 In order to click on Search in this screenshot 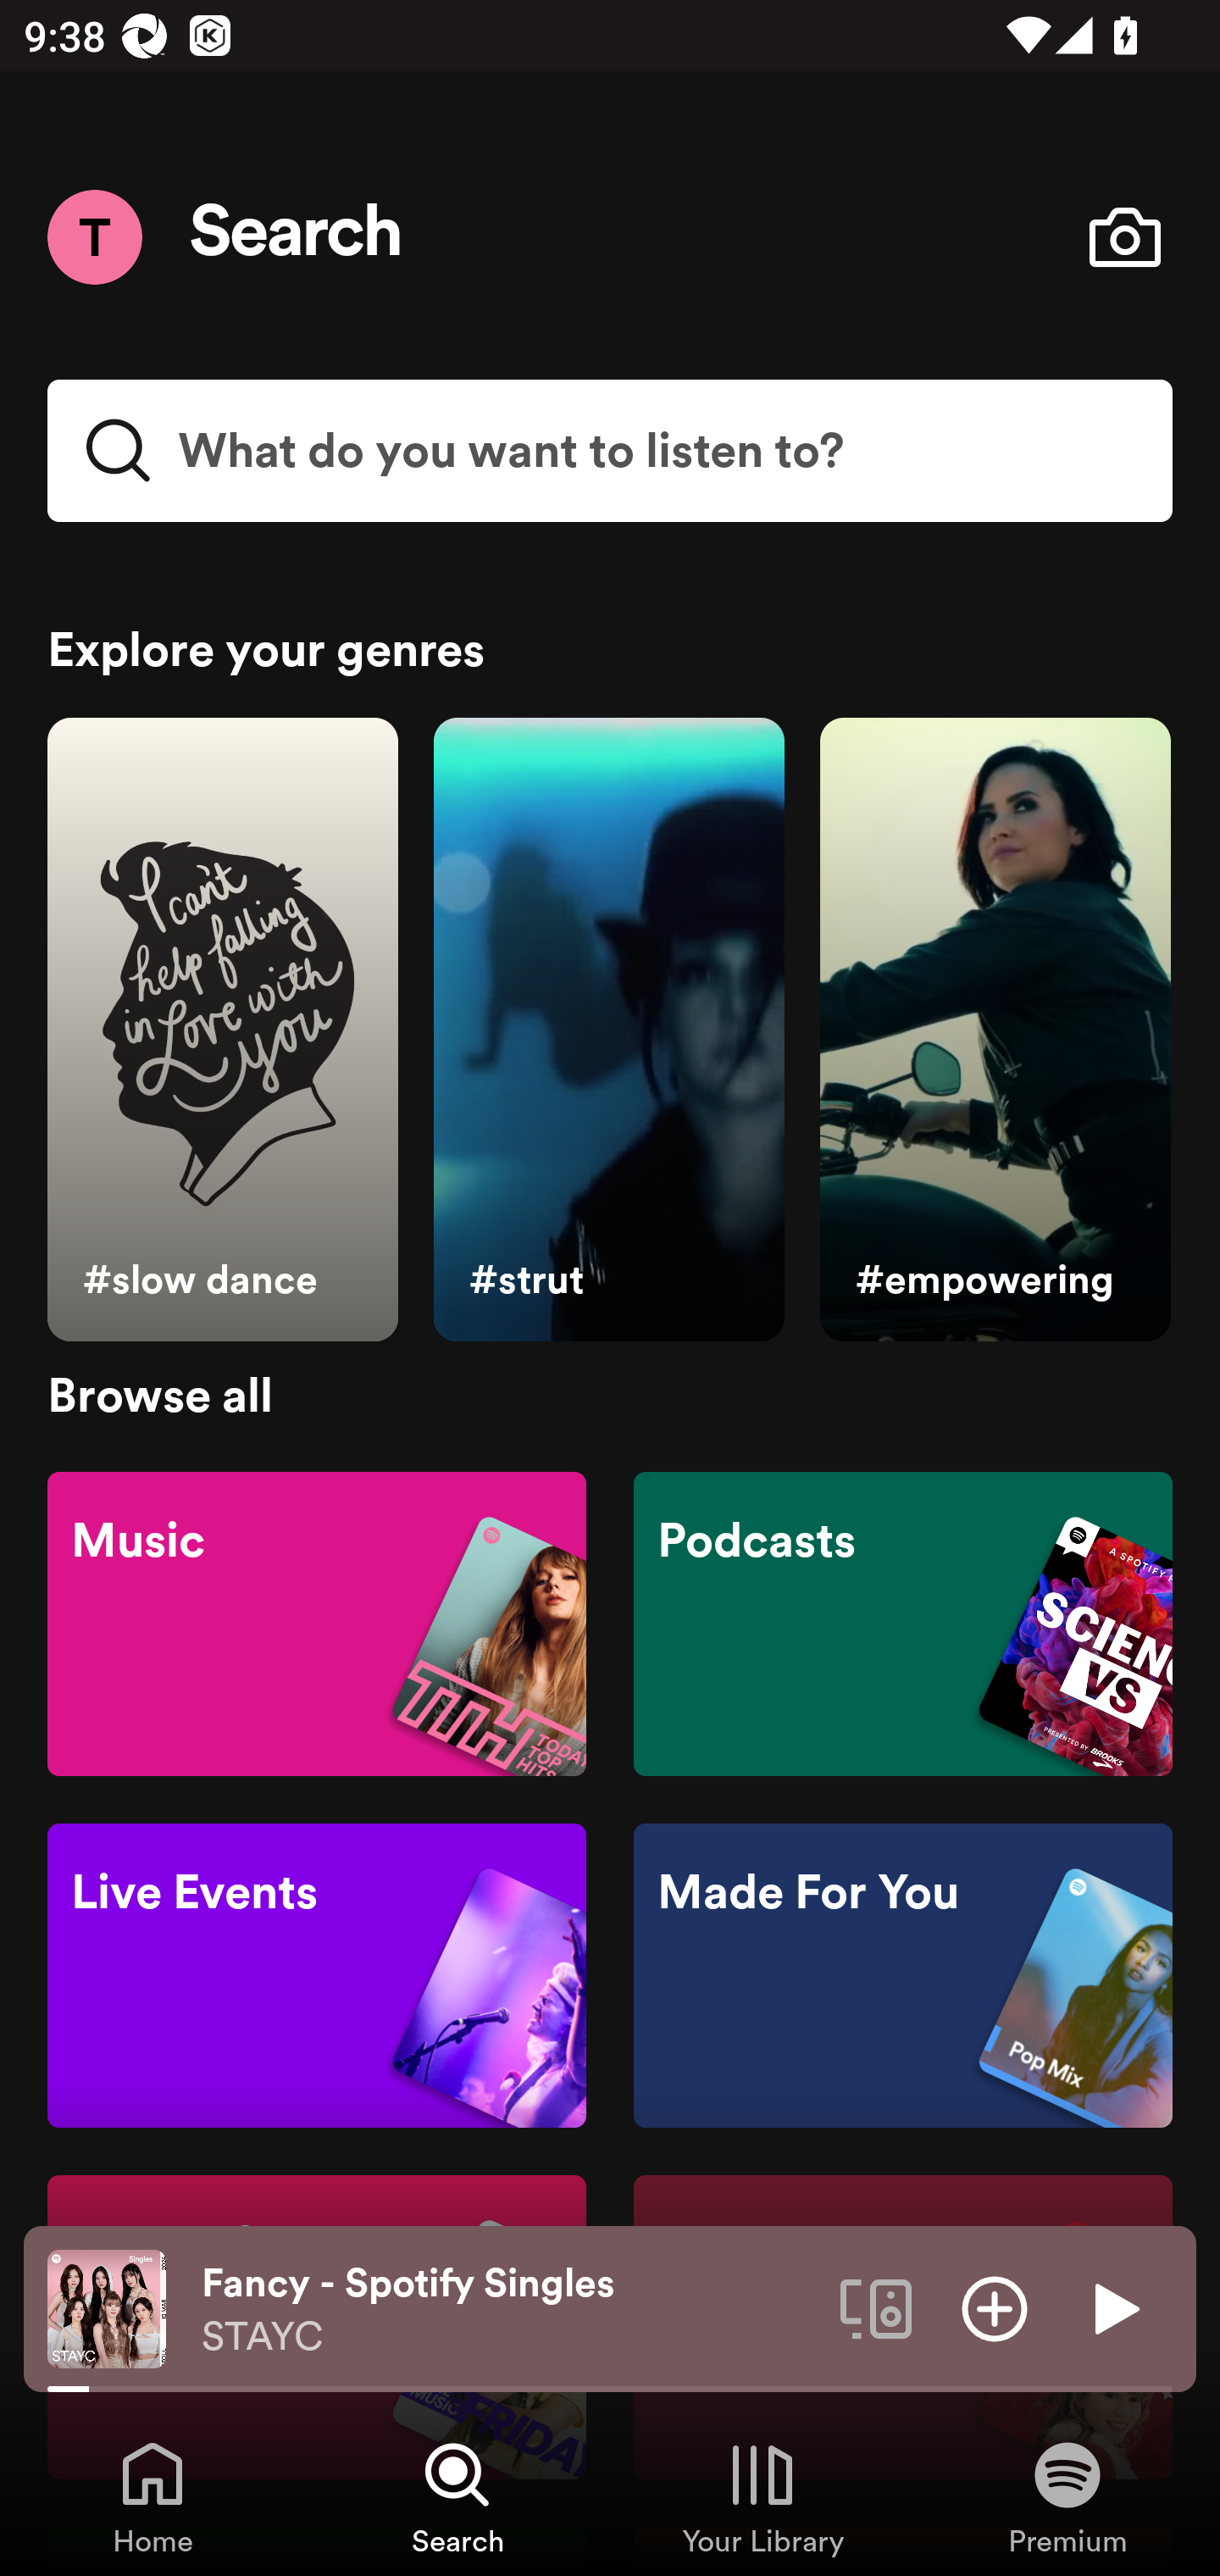, I will do `click(297, 237)`.